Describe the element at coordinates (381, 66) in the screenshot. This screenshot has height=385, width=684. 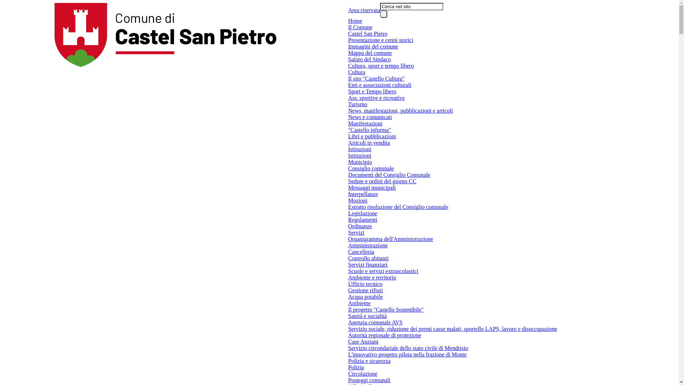
I see `Cultura, sport e tempo libero` at that location.